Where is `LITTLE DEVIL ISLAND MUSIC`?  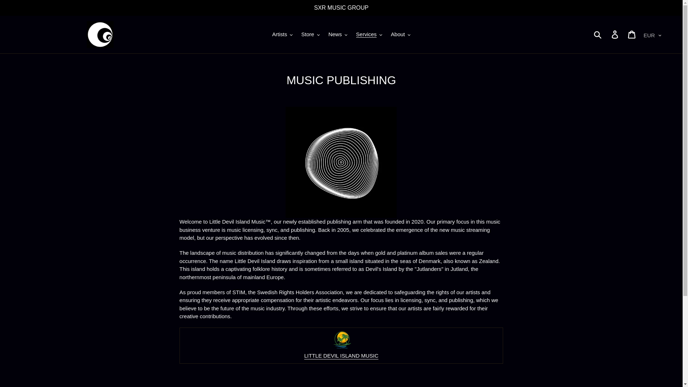
LITTLE DEVIL ISLAND MUSIC is located at coordinates (341, 356).